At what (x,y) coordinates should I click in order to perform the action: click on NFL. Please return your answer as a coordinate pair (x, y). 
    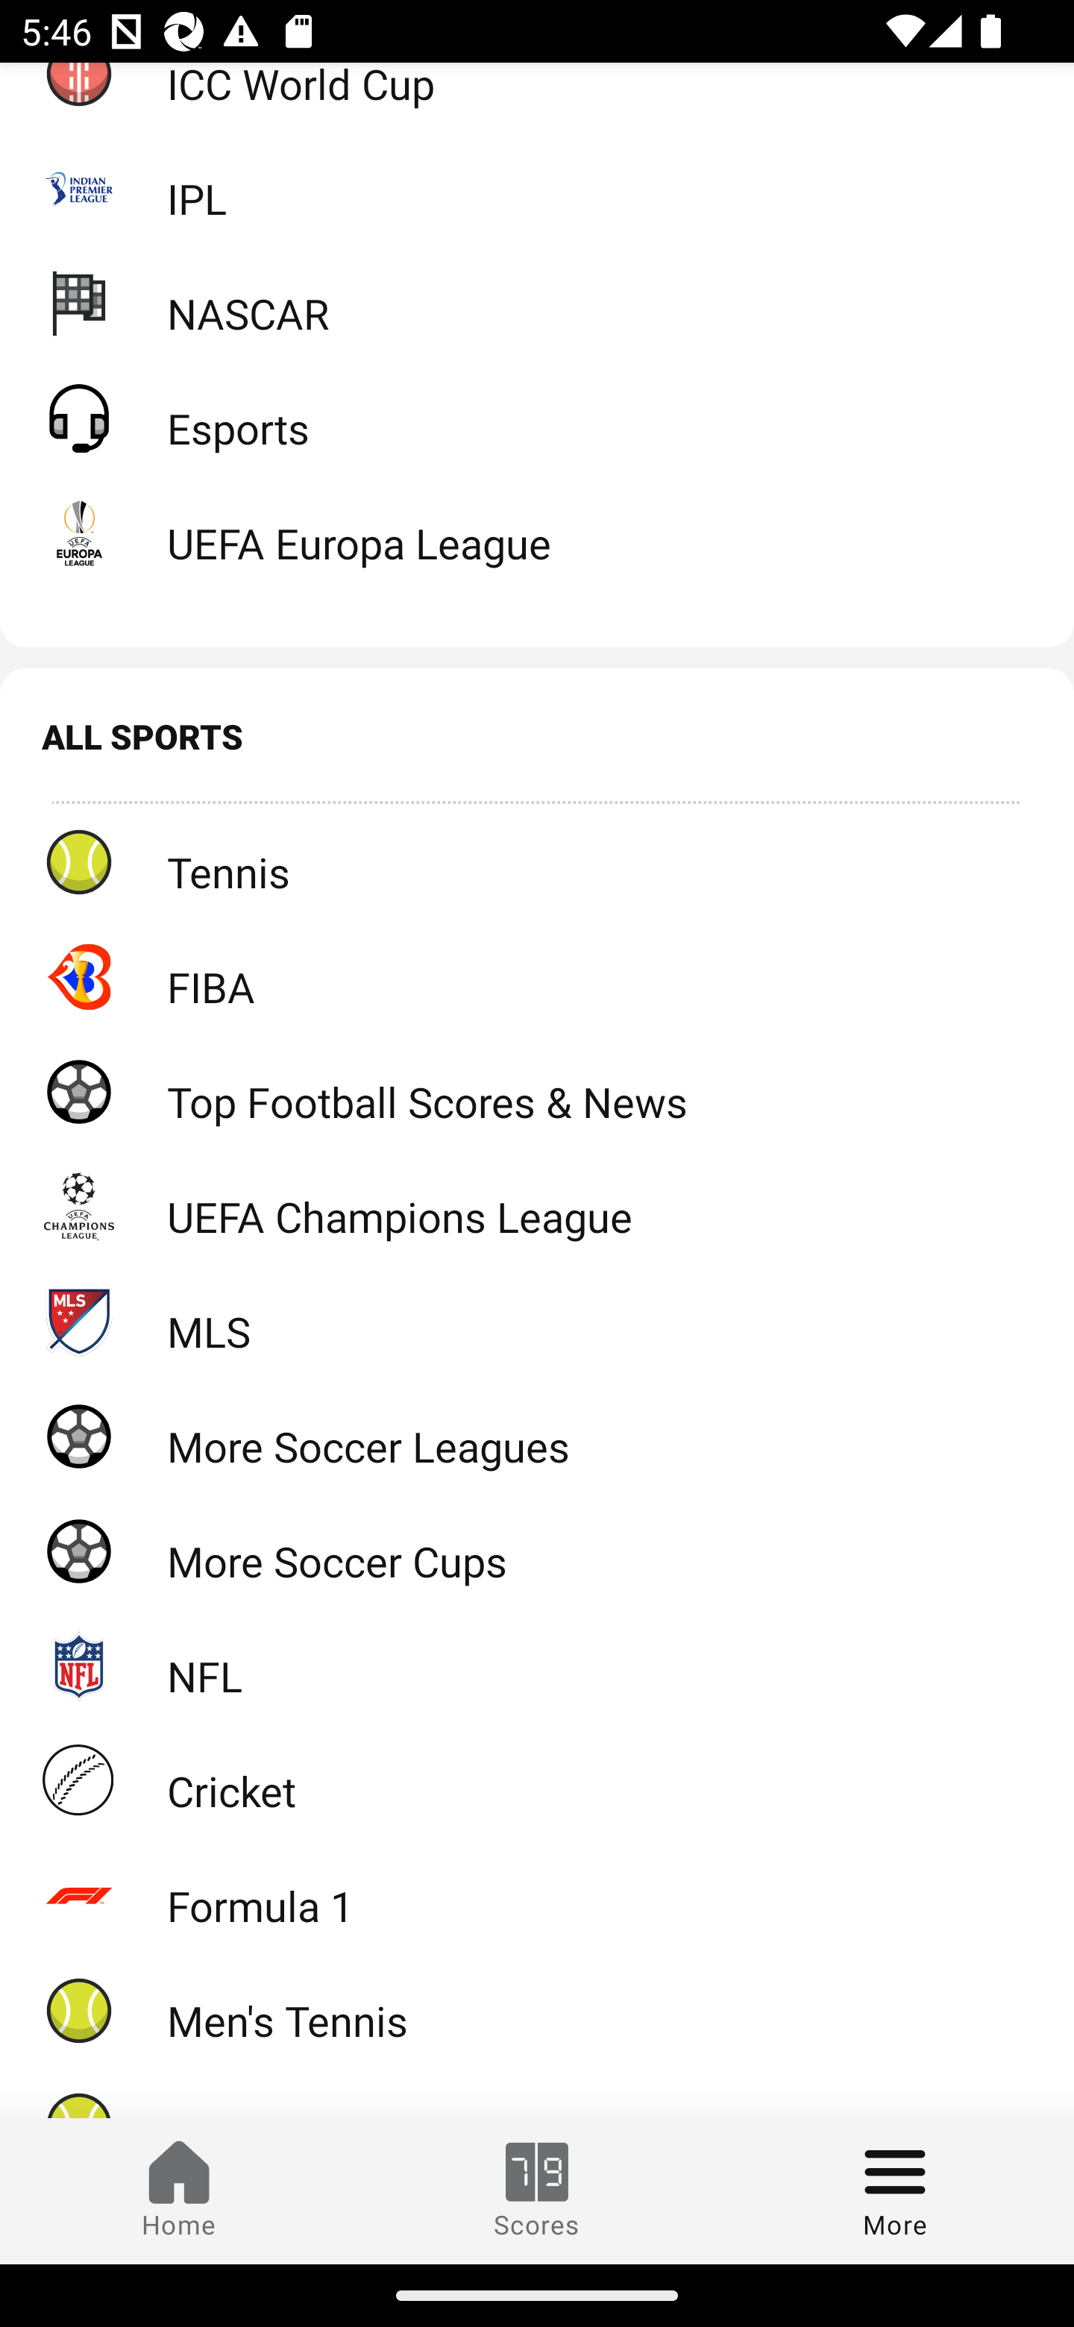
    Looking at the image, I should click on (537, 1665).